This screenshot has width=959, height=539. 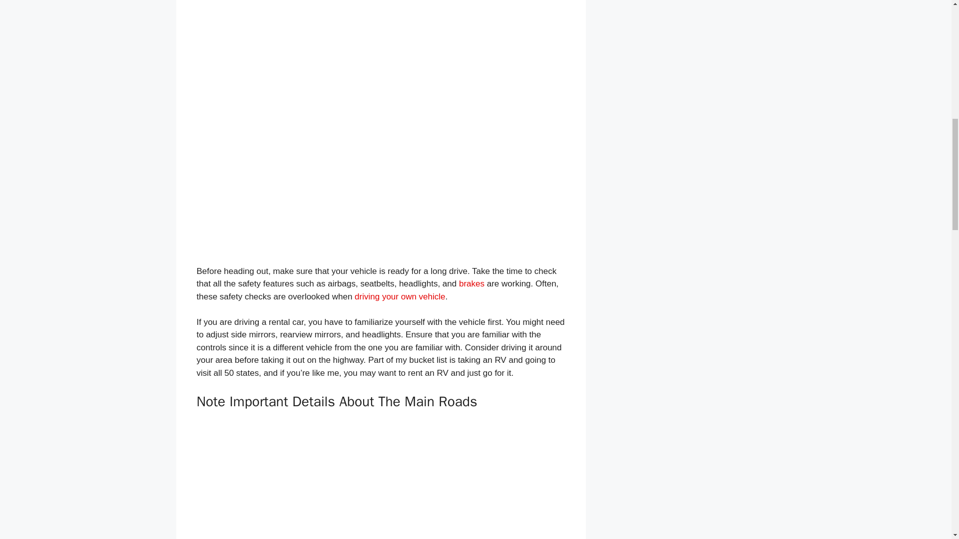 I want to click on driving-on-highway, so click(x=381, y=484).